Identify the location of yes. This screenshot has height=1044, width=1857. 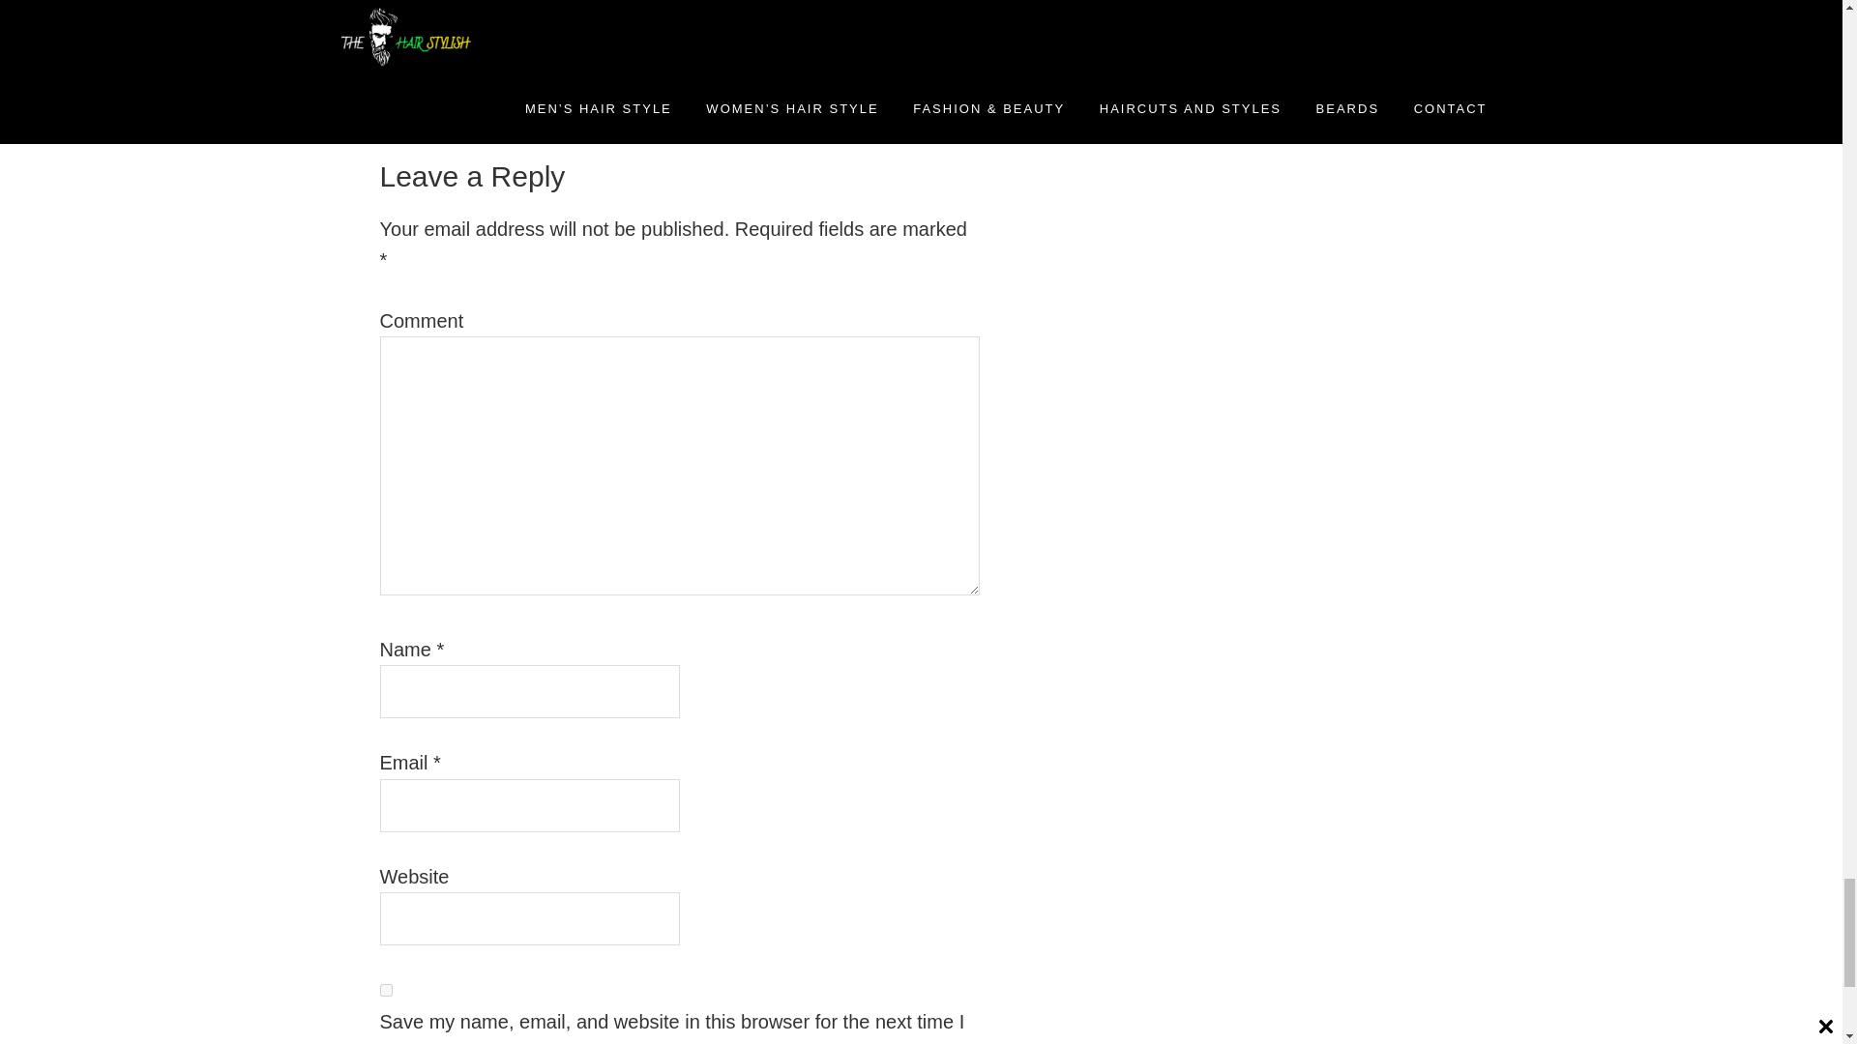
(385, 990).